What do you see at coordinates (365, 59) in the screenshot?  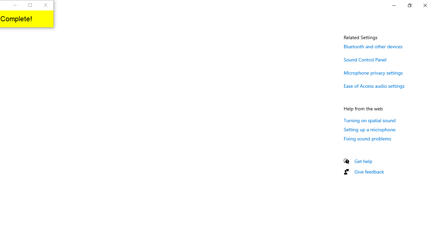 I see `Sound Control Panel` at bounding box center [365, 59].